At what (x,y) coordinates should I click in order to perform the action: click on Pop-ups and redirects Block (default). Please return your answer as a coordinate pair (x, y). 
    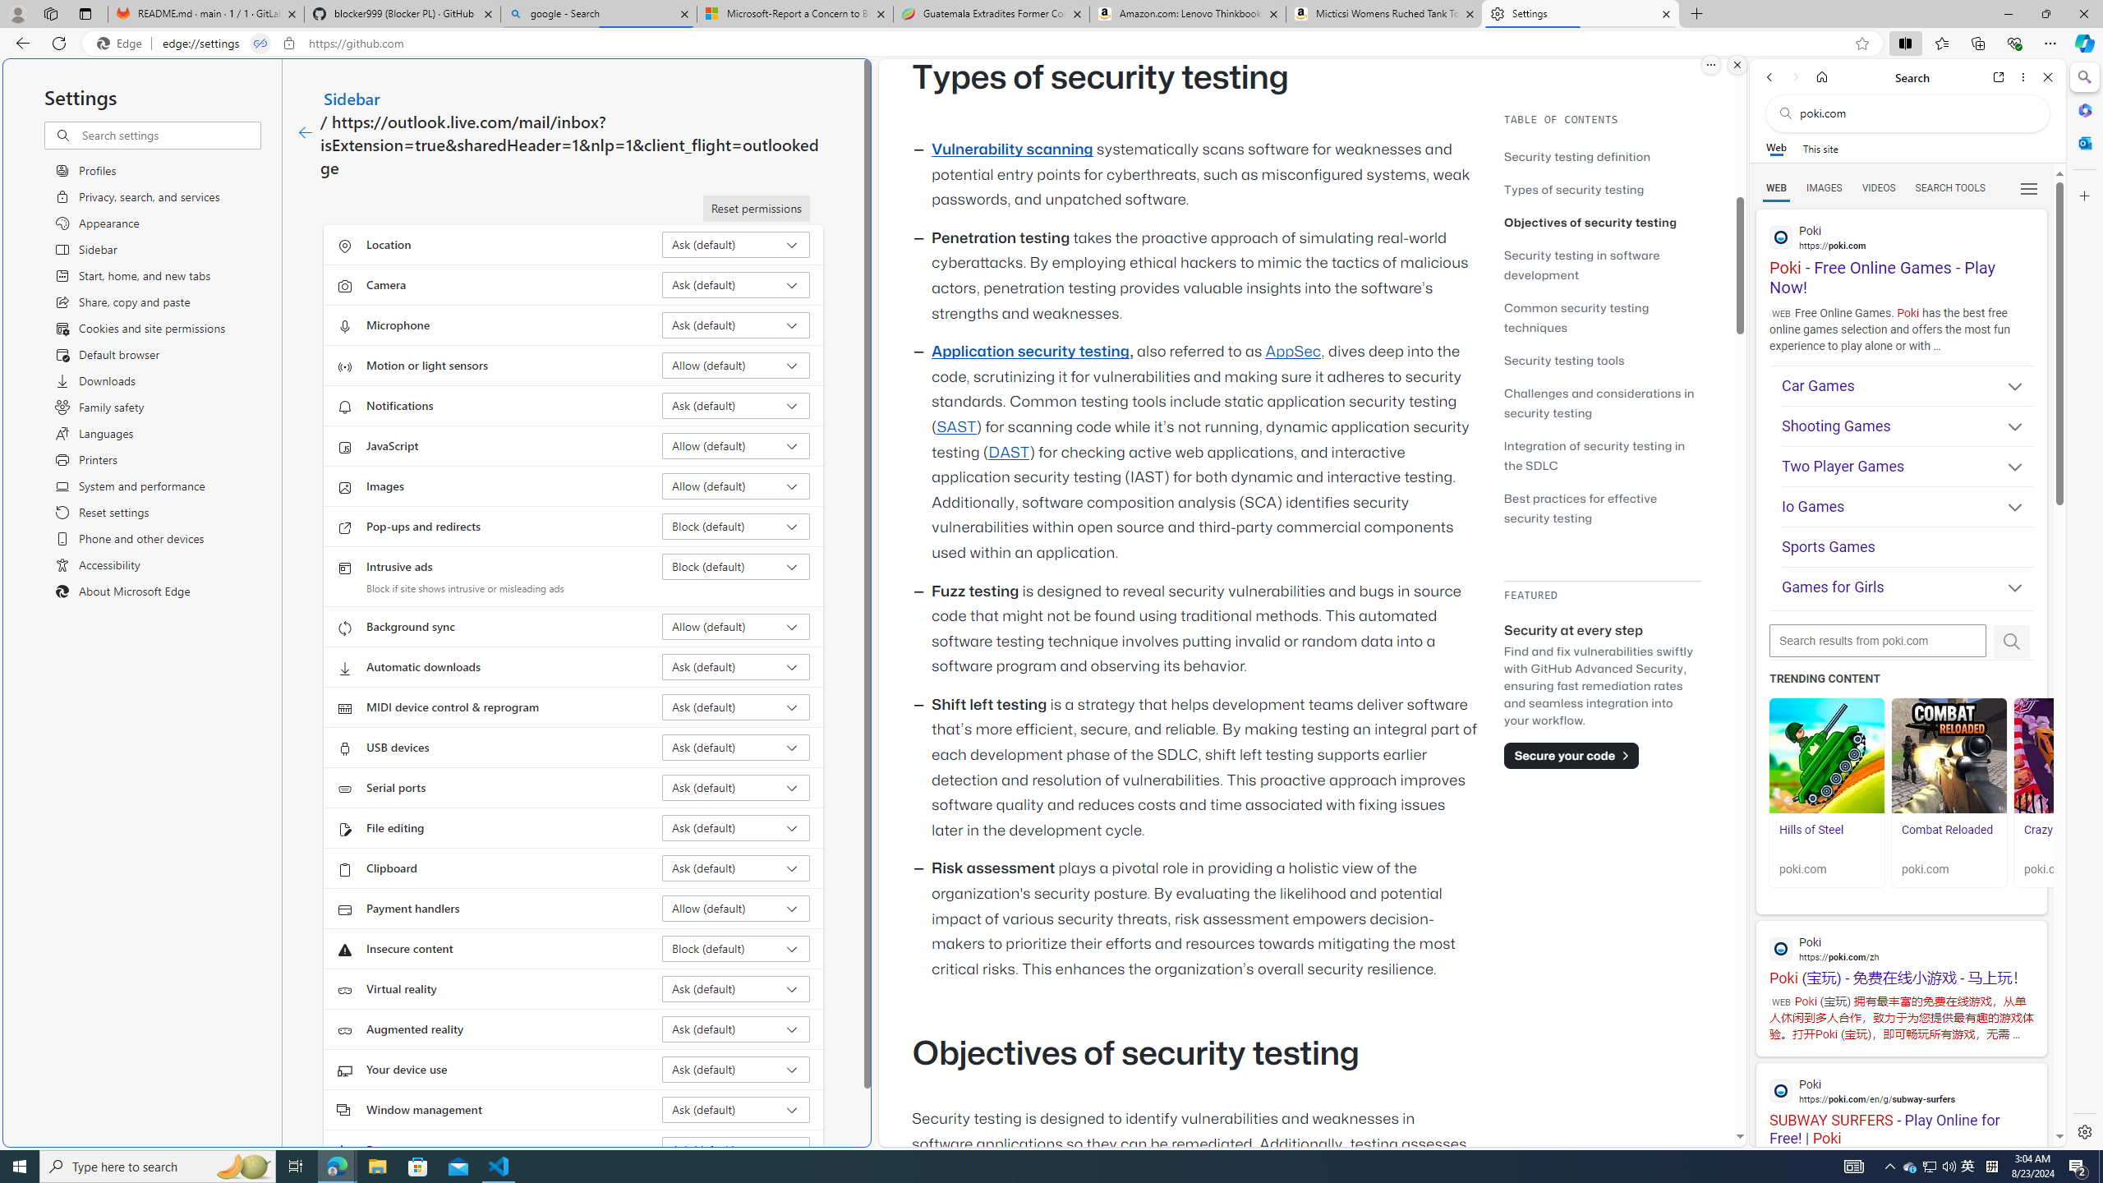
    Looking at the image, I should click on (736, 526).